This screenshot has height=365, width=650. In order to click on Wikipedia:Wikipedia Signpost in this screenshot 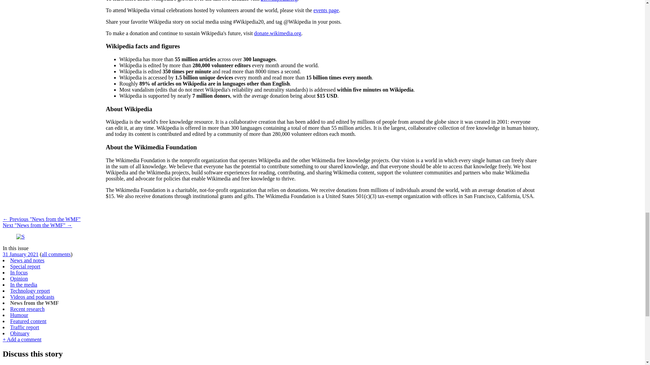, I will do `click(20, 237)`.